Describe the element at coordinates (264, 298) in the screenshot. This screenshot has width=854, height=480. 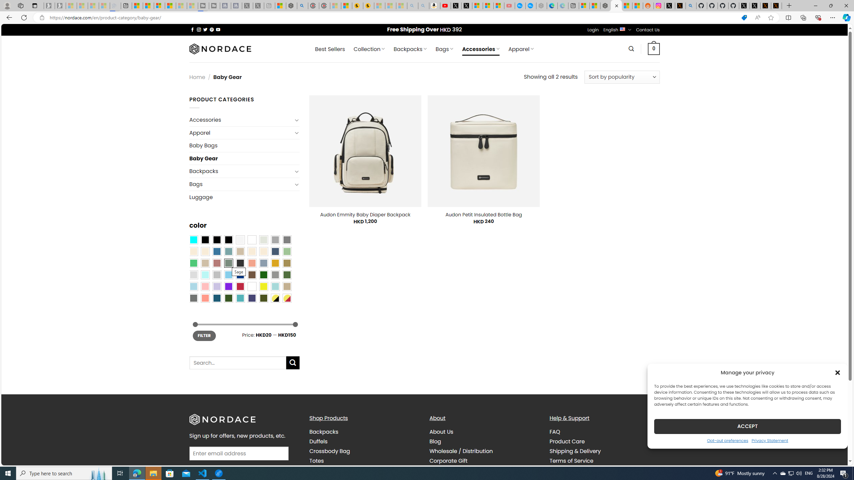
I see `Army Green` at that location.